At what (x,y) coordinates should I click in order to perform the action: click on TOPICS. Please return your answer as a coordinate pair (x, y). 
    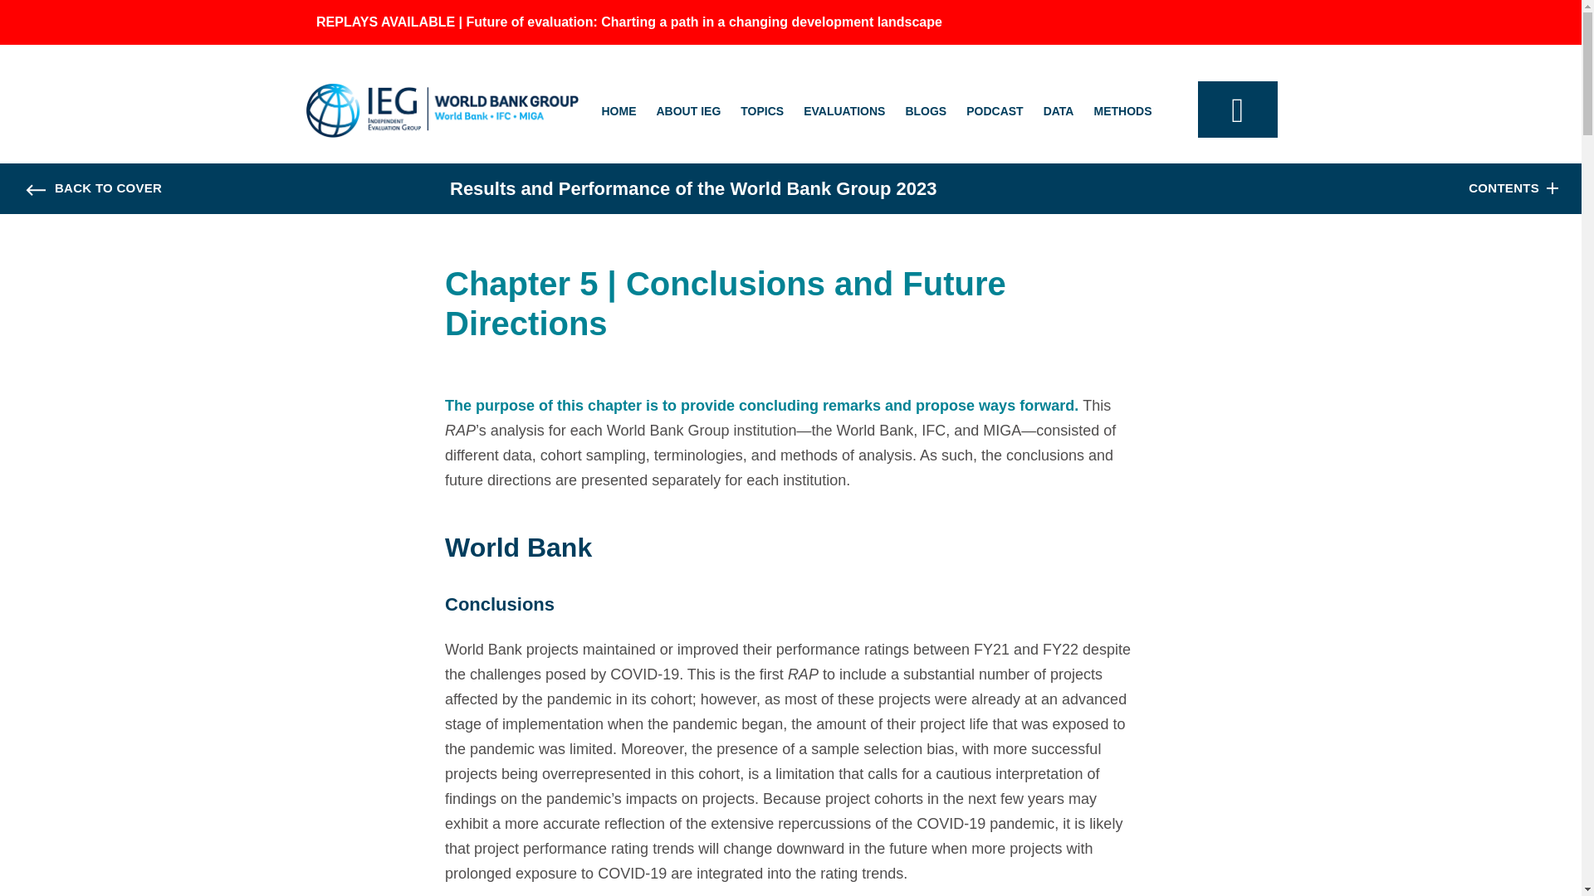
    Looking at the image, I should click on (762, 111).